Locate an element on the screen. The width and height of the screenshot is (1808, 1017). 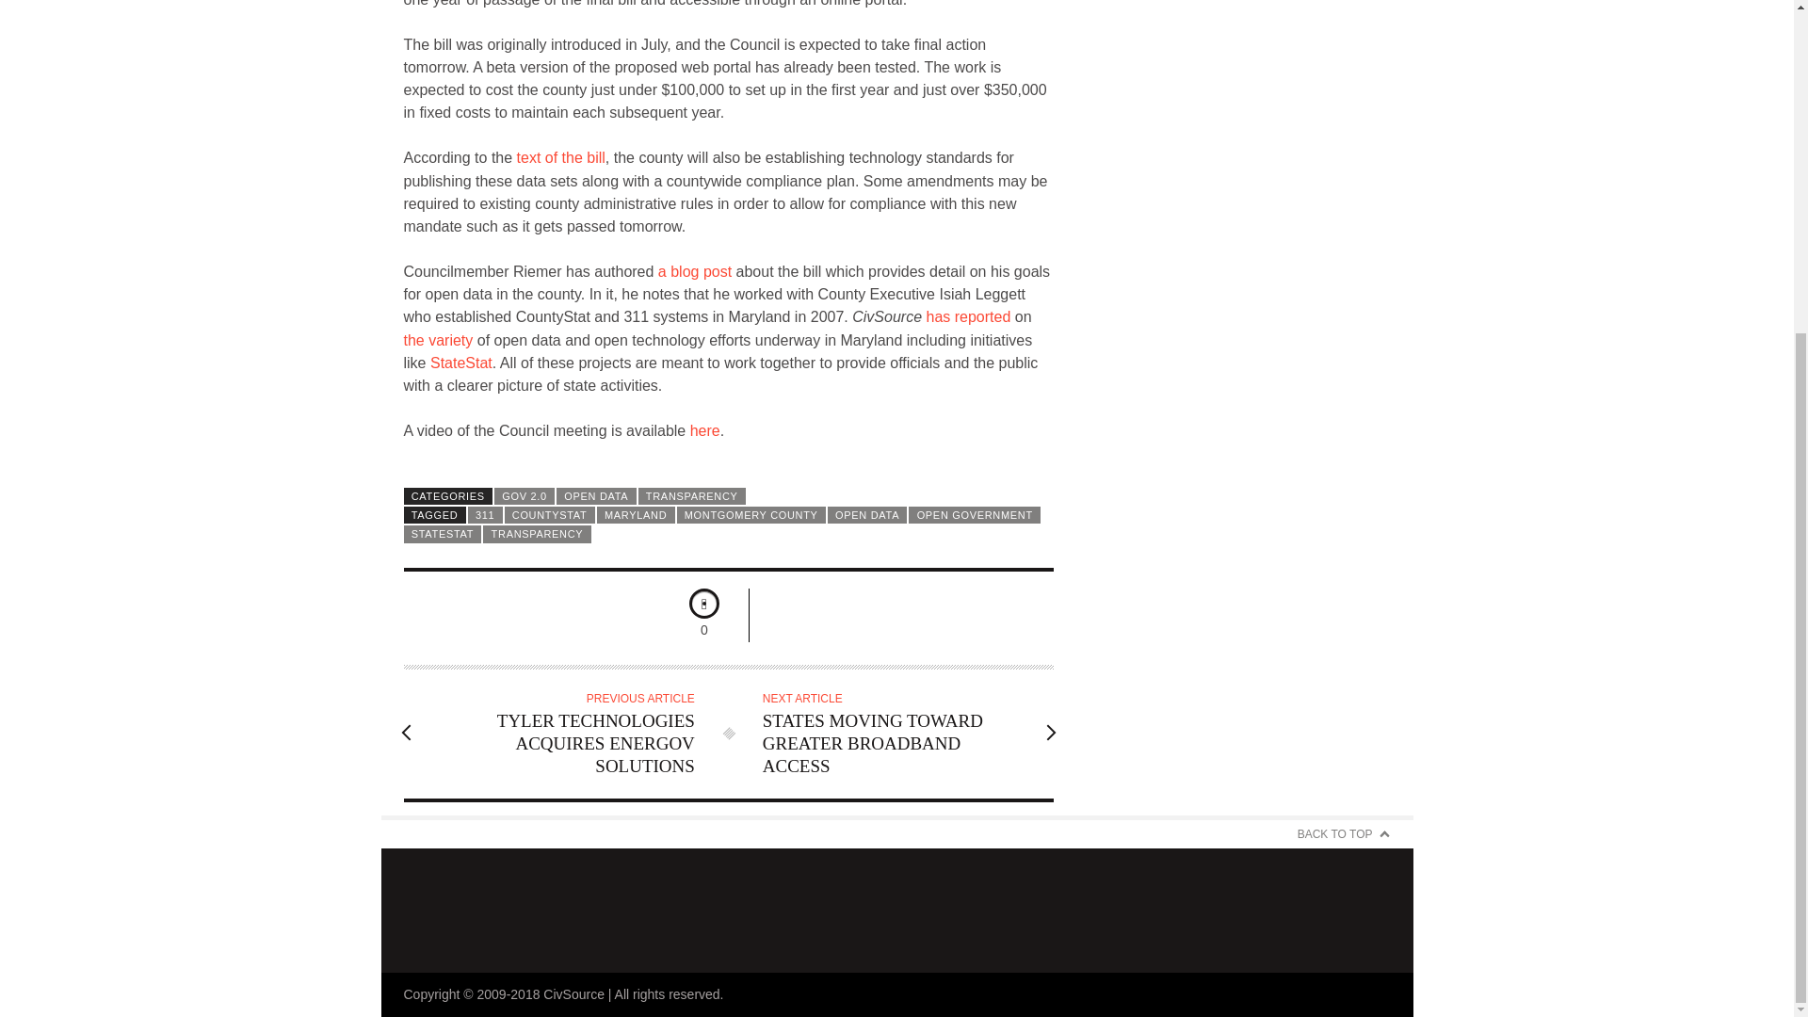
View all posts in Gov 2.0 is located at coordinates (524, 495).